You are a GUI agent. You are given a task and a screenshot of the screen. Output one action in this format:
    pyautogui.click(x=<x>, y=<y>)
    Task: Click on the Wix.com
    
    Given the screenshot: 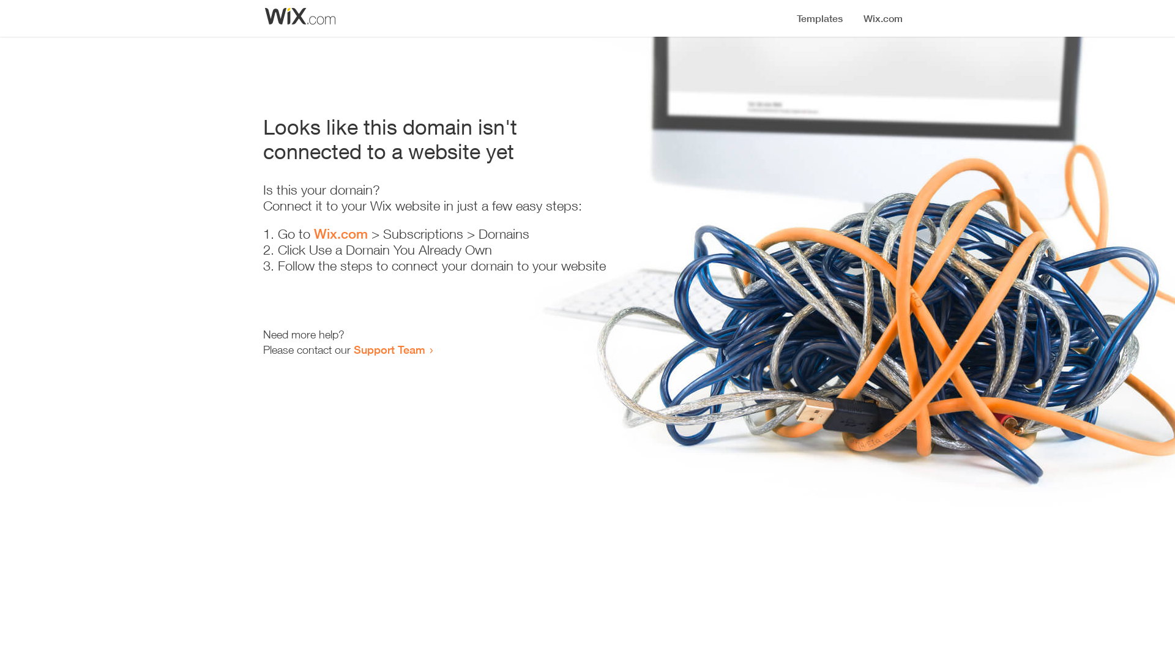 What is the action you would take?
    pyautogui.click(x=341, y=234)
    